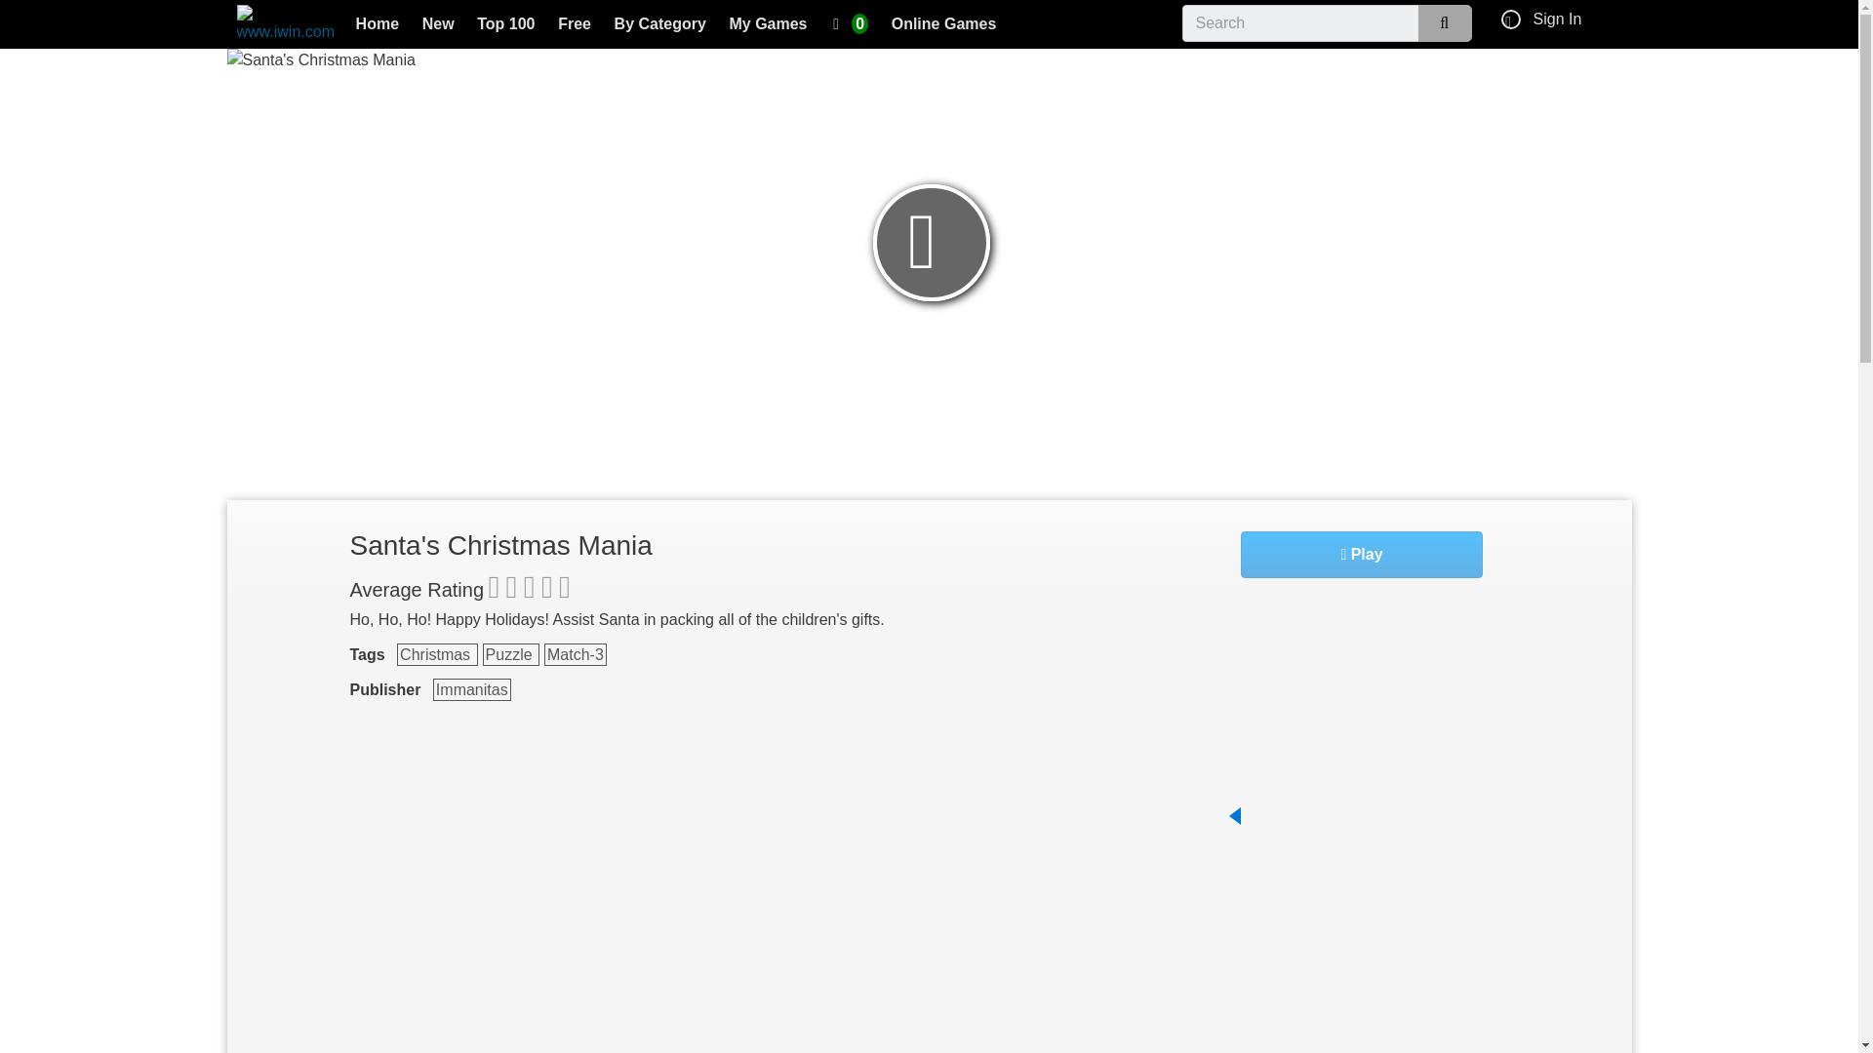  Describe the element at coordinates (575, 25) in the screenshot. I see `Free` at that location.